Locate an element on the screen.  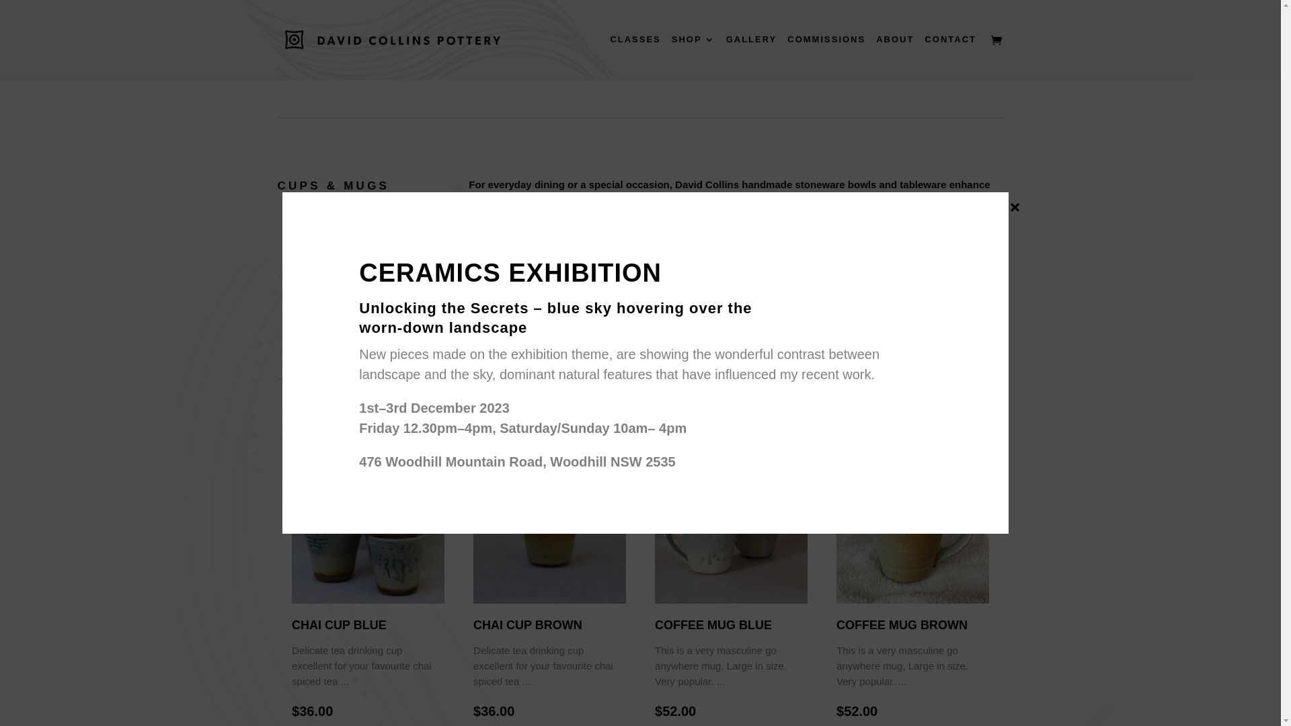
SHOP is located at coordinates (693, 57).